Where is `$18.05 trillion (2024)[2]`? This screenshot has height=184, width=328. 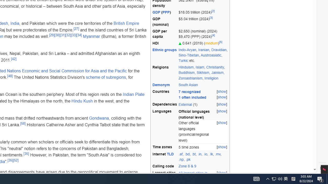 $18.05 trillion (2024)[2] is located at coordinates (203, 12).